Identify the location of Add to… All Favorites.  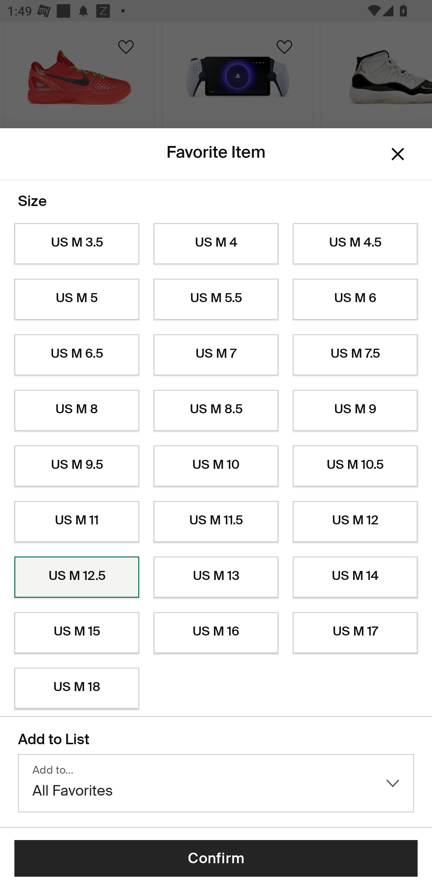
(216, 783).